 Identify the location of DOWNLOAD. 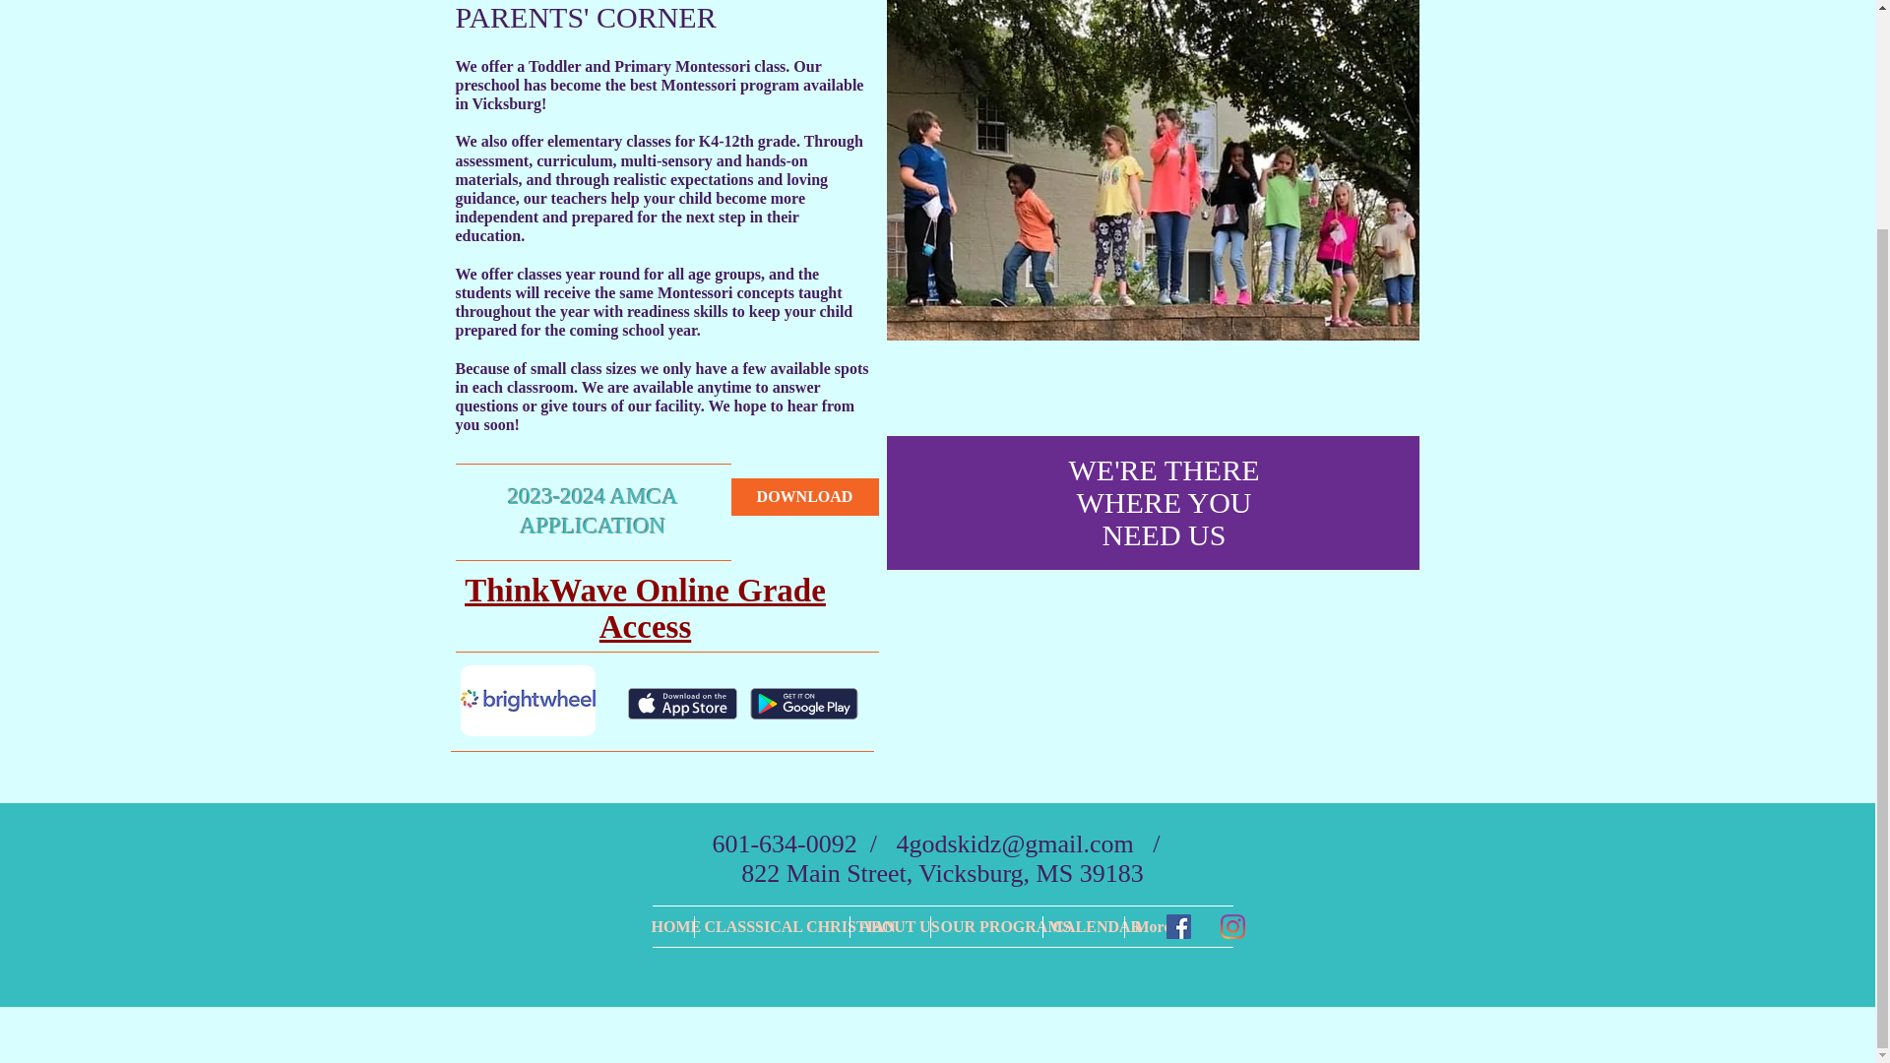
(803, 496).